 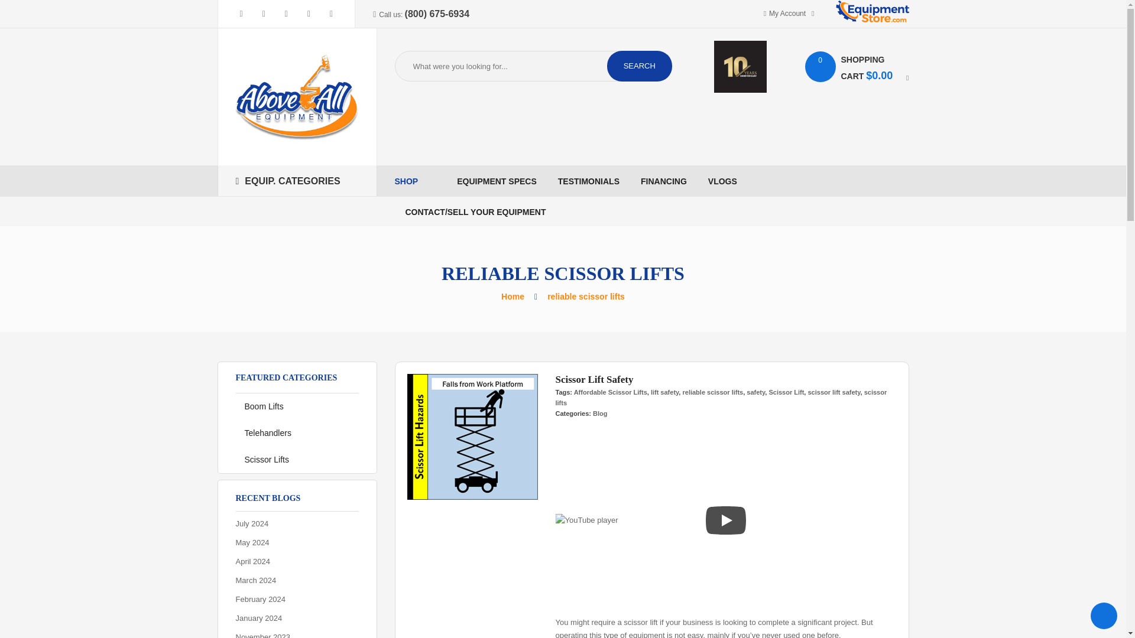 What do you see at coordinates (415, 181) in the screenshot?
I see `SHOP` at bounding box center [415, 181].